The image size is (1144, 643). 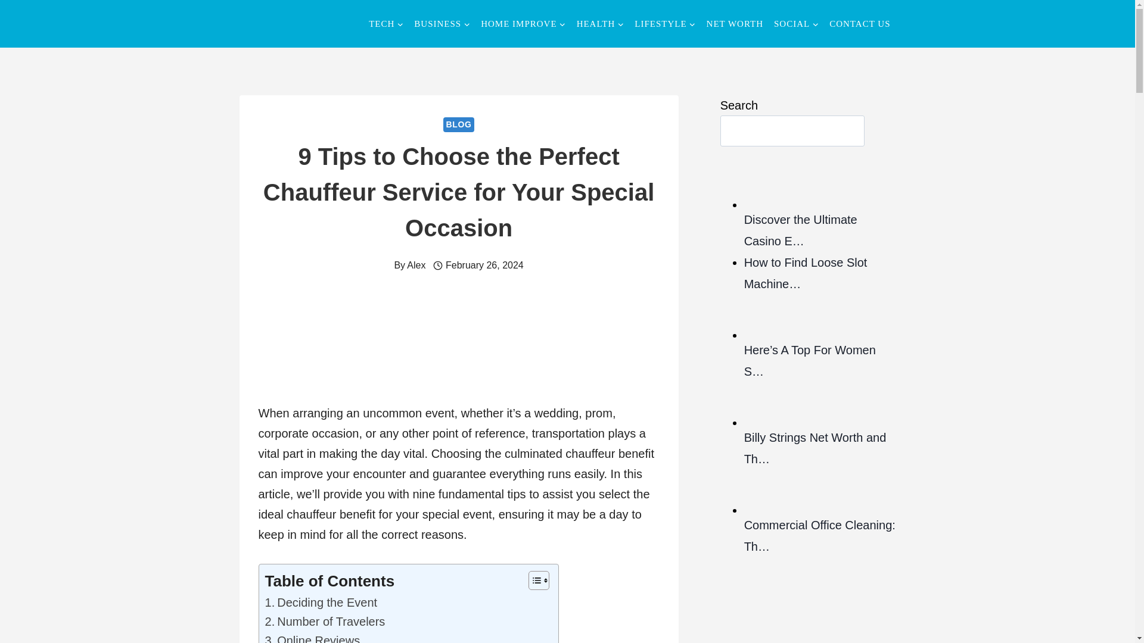 I want to click on Online Reviews, so click(x=312, y=637).